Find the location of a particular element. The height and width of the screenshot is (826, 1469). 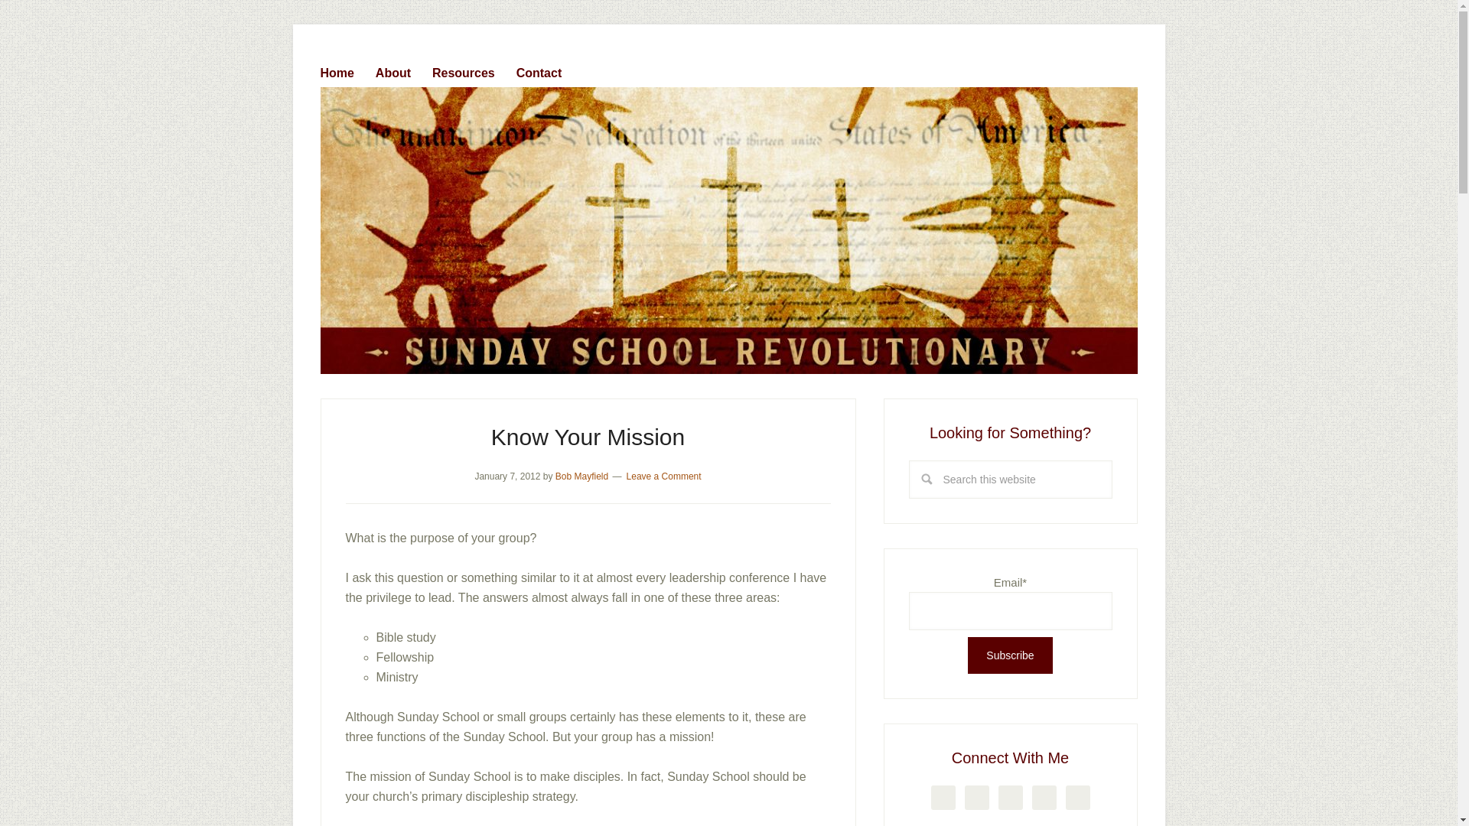

Subscribe is located at coordinates (1010, 655).